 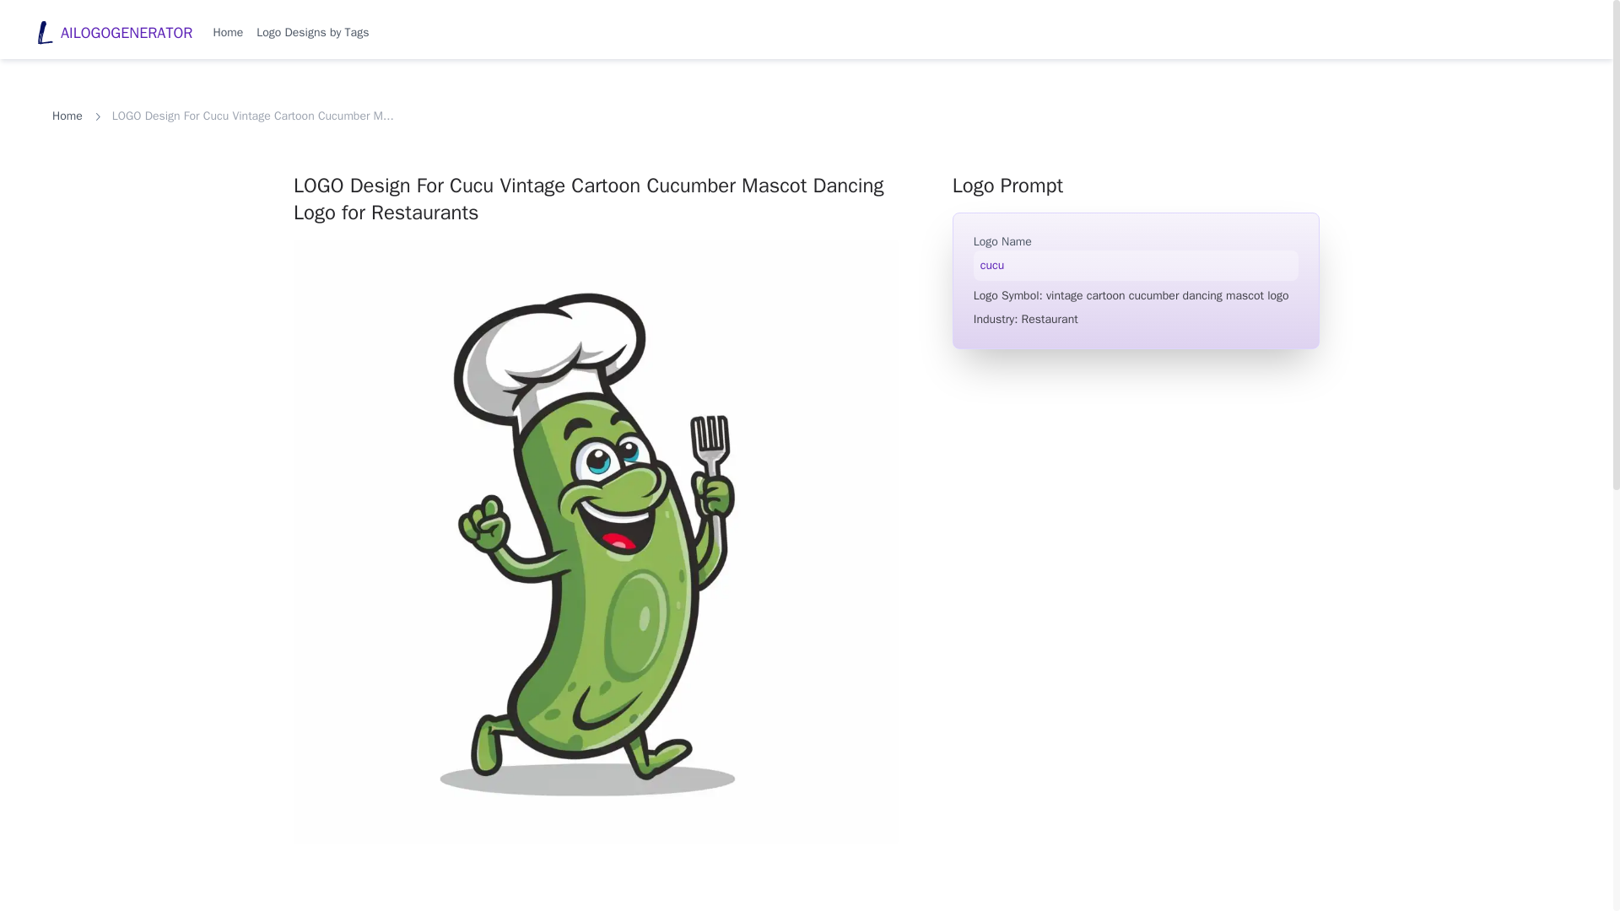 I want to click on Home, so click(x=228, y=32).